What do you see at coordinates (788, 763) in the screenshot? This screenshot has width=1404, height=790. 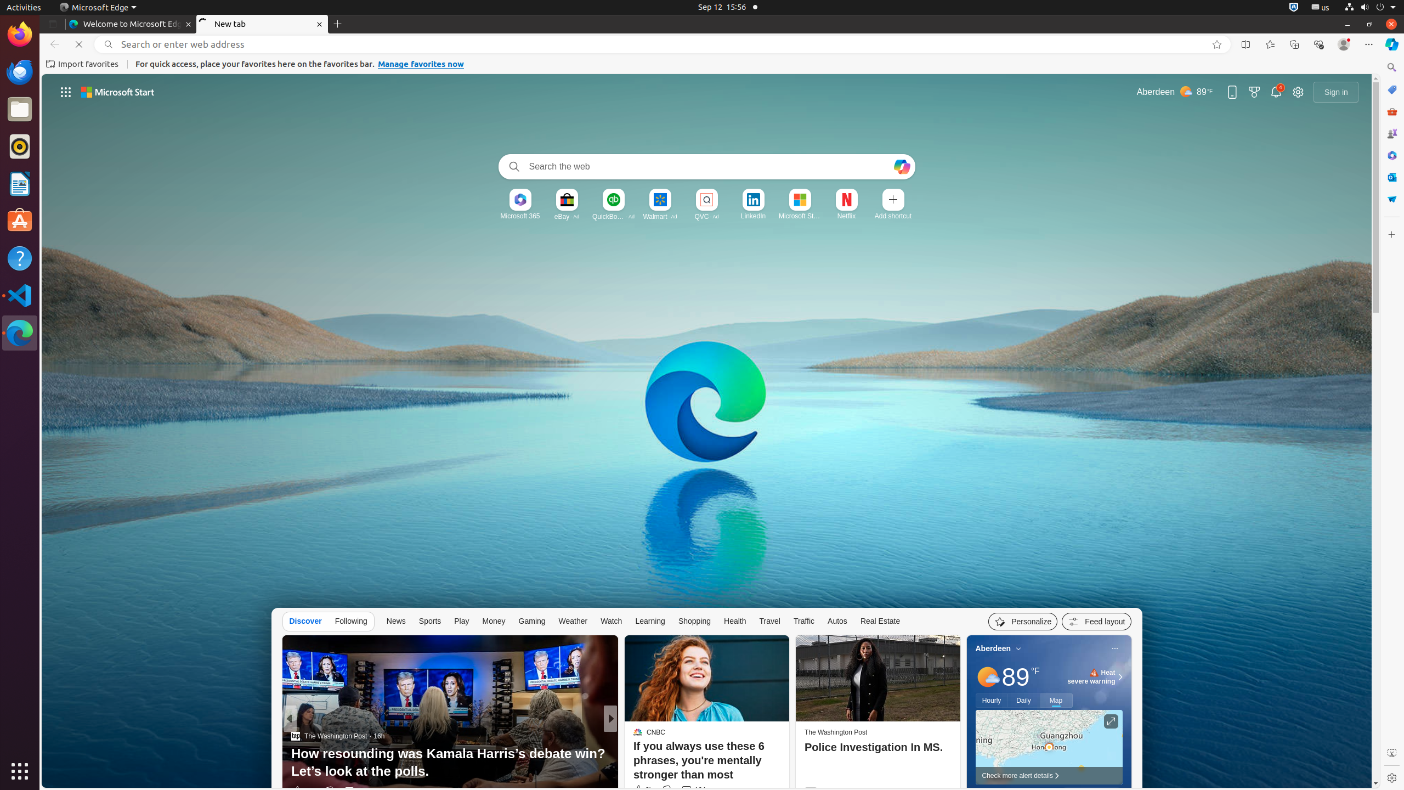 I see `I’ve Been a Hiring Manager for 12 Years—Here’s Why You’re Not Getting Hired` at bounding box center [788, 763].